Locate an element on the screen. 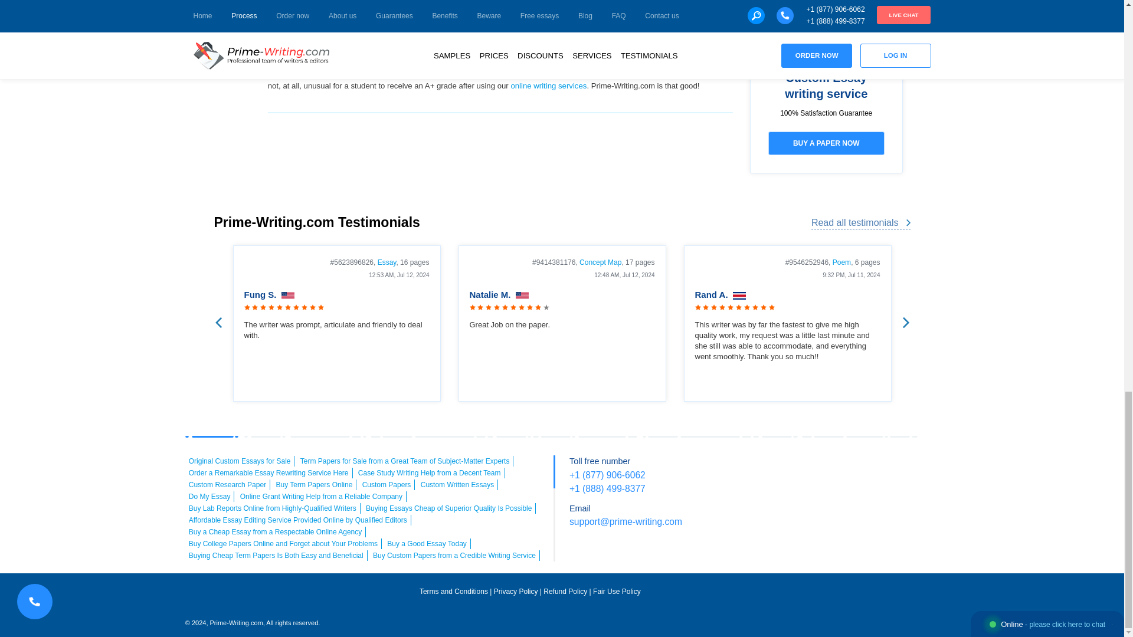  Credit cards by Discover is located at coordinates (916, 468).